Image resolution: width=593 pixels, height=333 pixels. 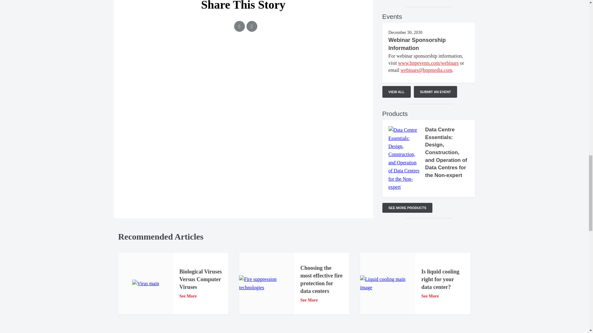 What do you see at coordinates (417, 44) in the screenshot?
I see `Webinar Sponsorship Information` at bounding box center [417, 44].